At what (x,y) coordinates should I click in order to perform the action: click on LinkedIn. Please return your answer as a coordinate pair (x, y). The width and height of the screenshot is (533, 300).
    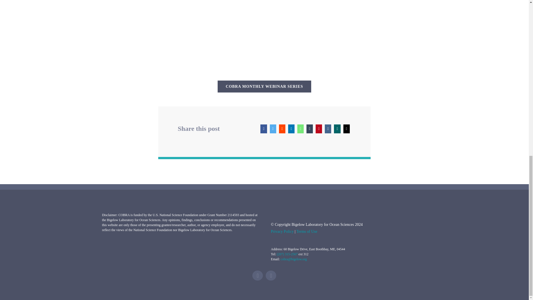
    Looking at the image, I should click on (291, 129).